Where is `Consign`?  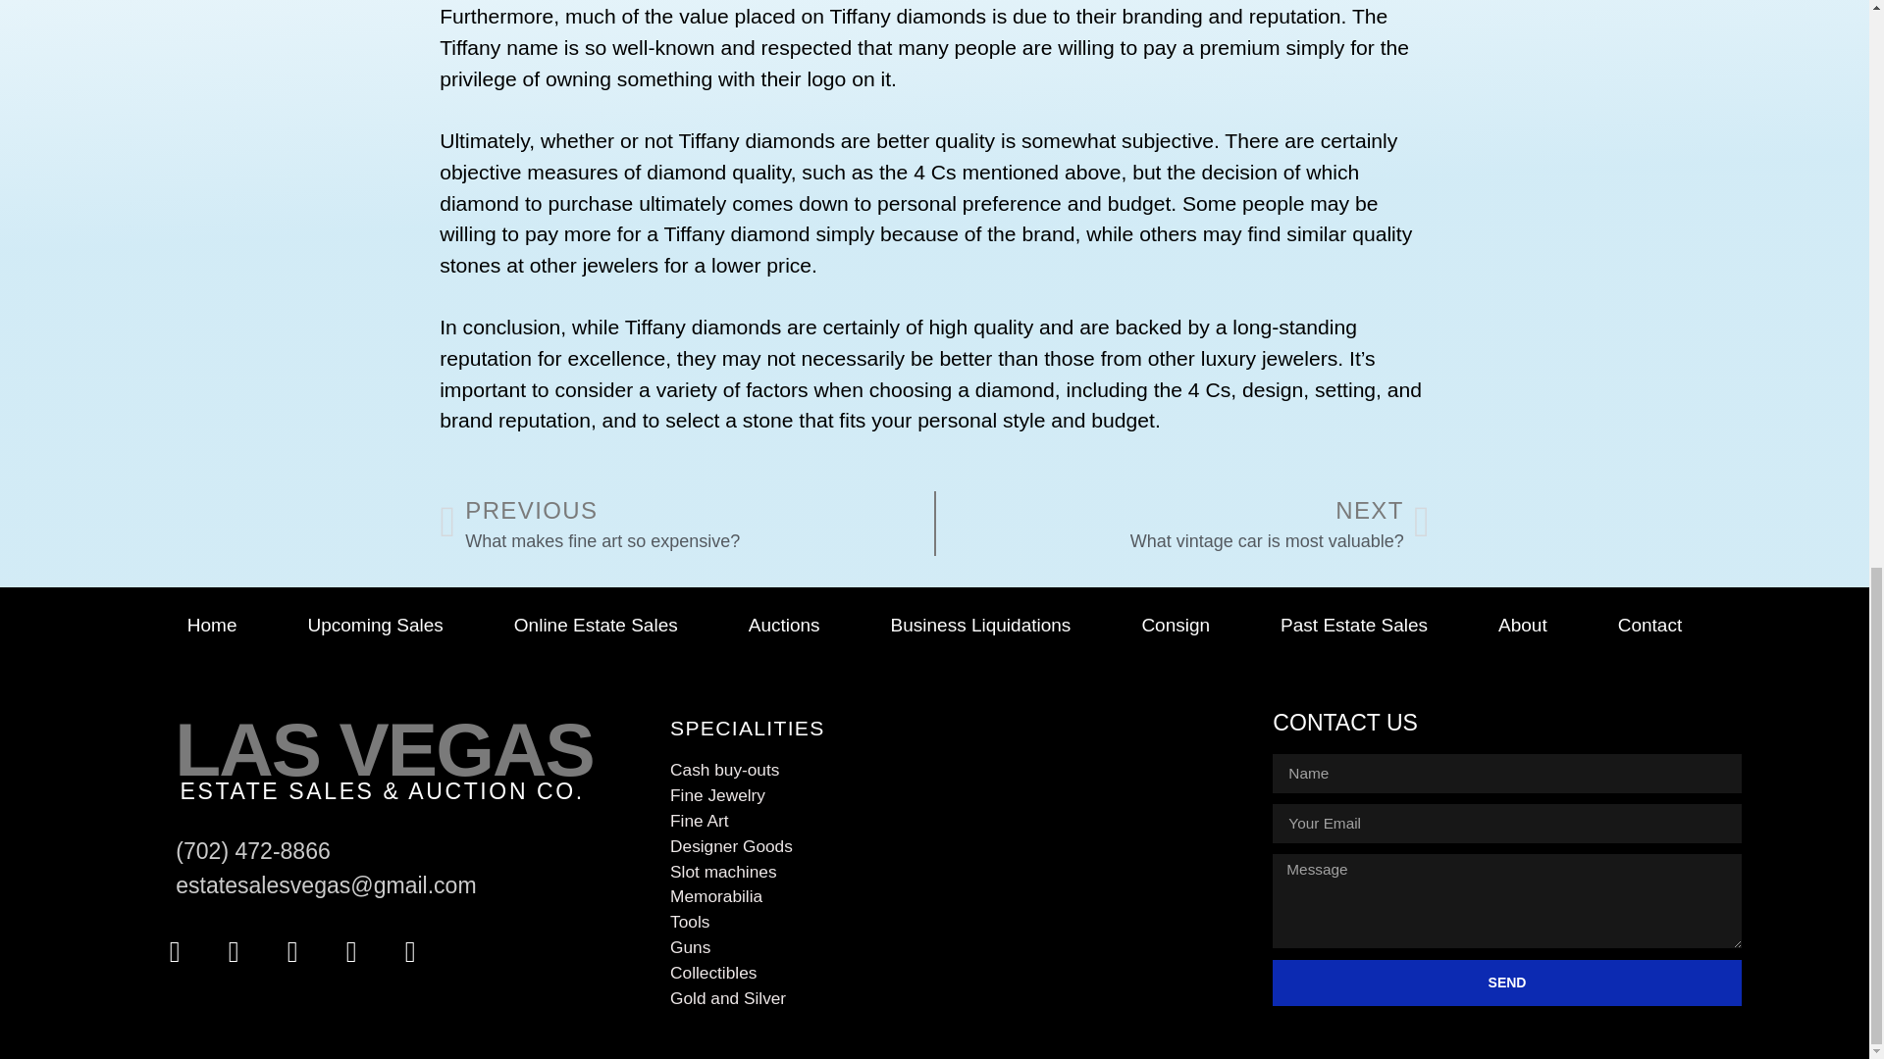 Consign is located at coordinates (1176, 626).